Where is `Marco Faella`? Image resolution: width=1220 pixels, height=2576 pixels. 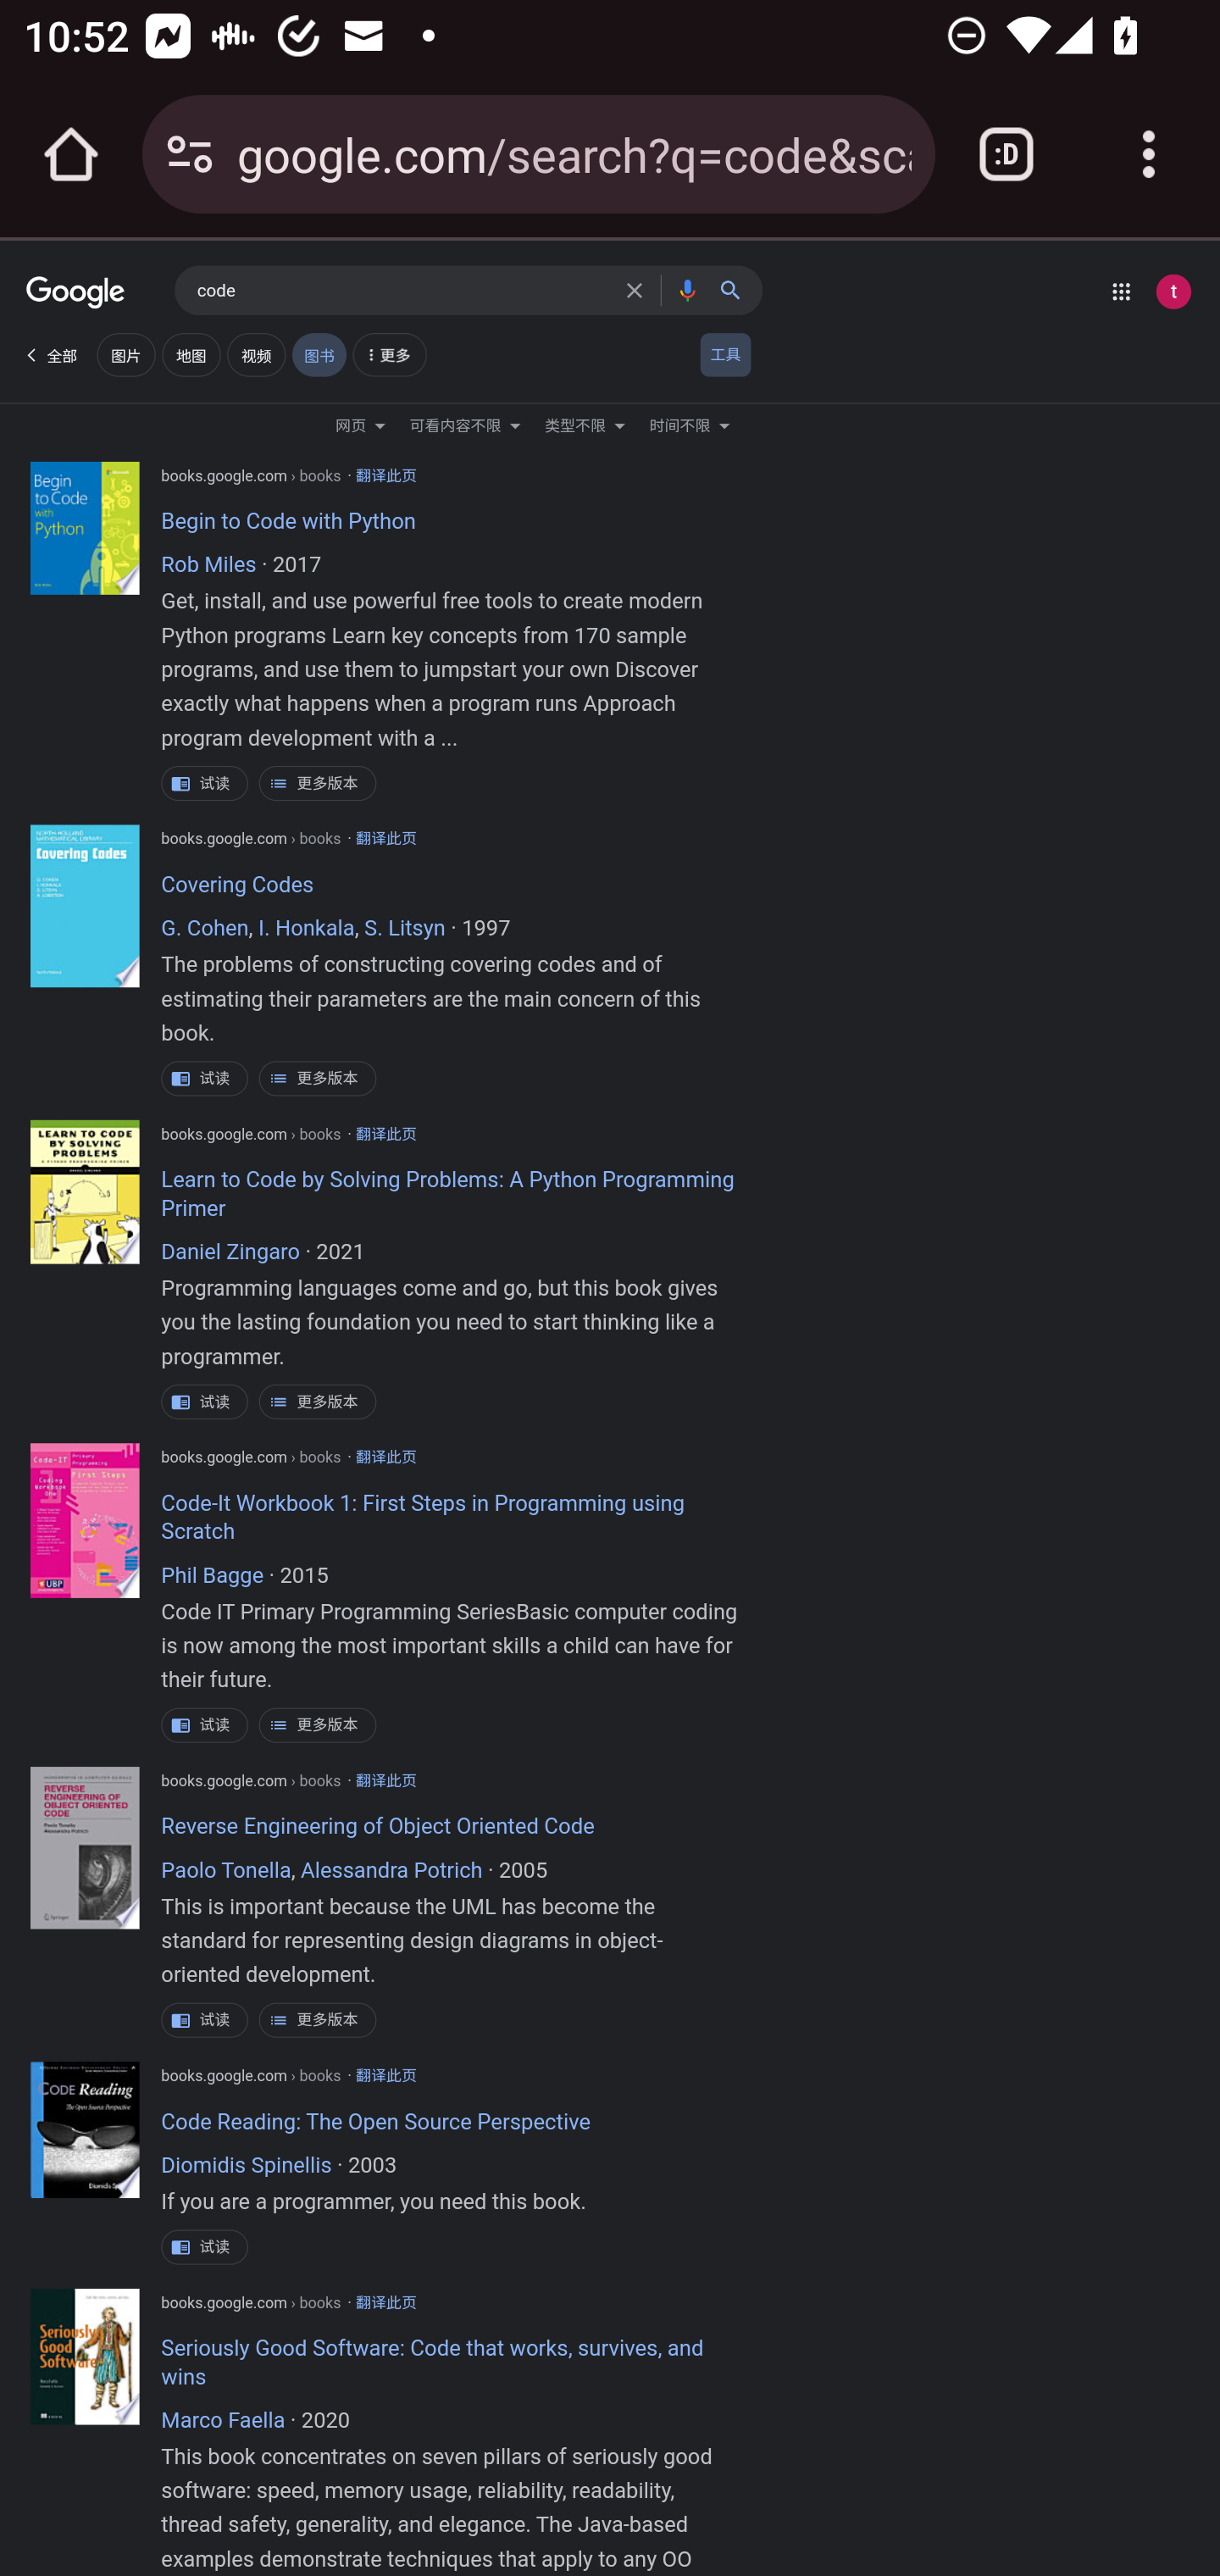
Marco Faella is located at coordinates (222, 2422).